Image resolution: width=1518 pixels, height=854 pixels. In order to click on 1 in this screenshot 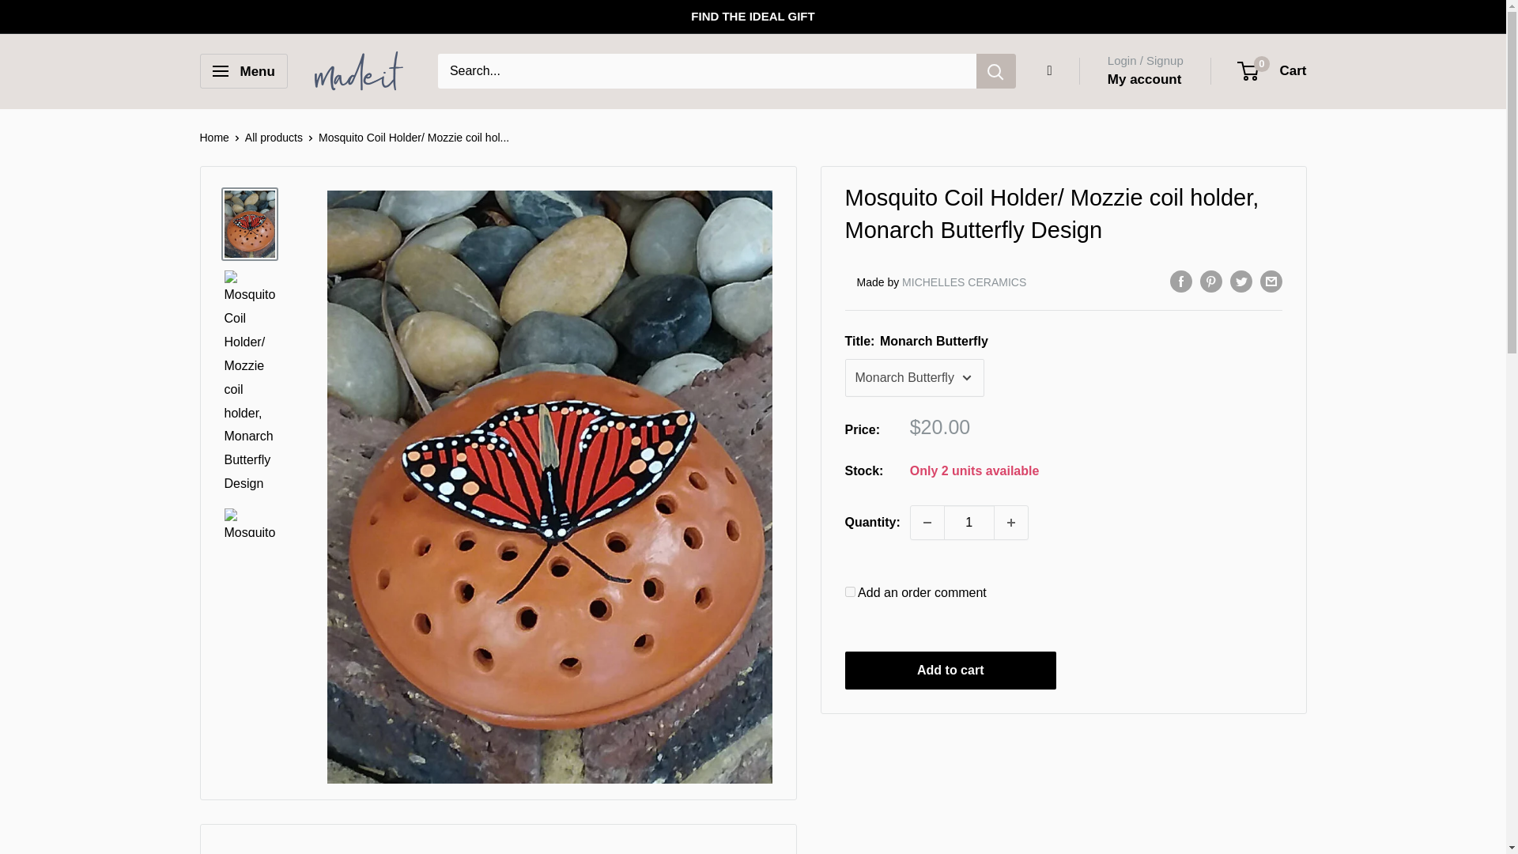, I will do `click(969, 522)`.